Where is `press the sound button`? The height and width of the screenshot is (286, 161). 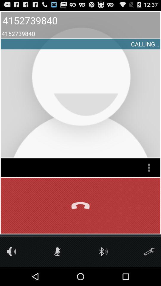
press the sound button is located at coordinates (11, 251).